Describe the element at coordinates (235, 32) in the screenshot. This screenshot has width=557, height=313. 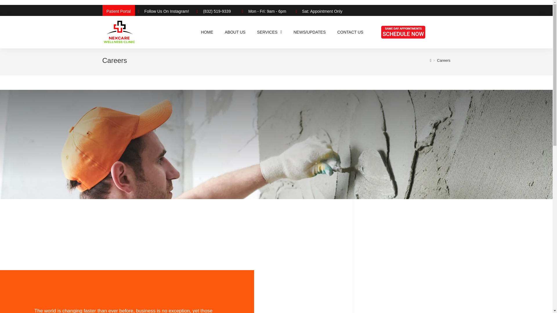
I see `ABOUT US` at that location.